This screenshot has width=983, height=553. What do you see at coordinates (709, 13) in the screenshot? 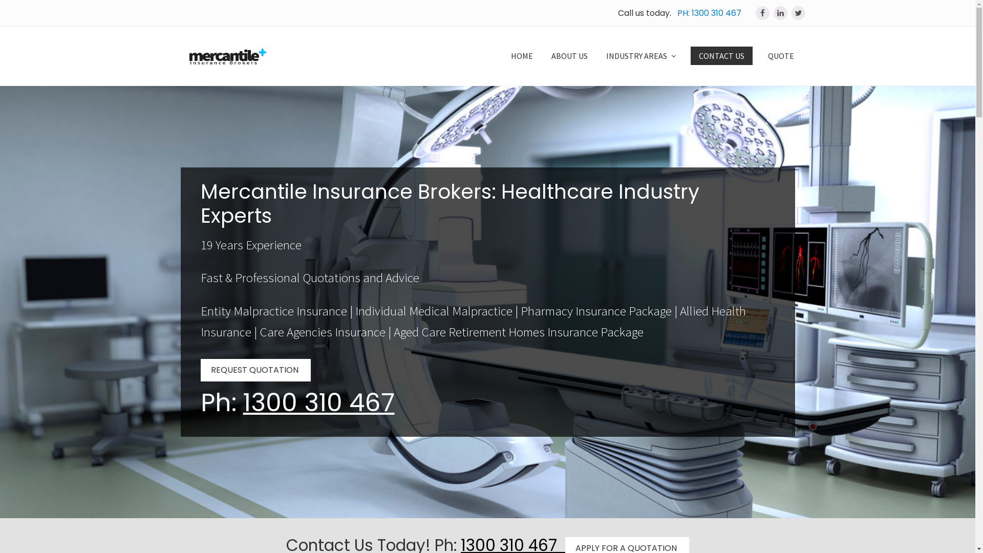
I see `PH: 1300 310 467` at bounding box center [709, 13].